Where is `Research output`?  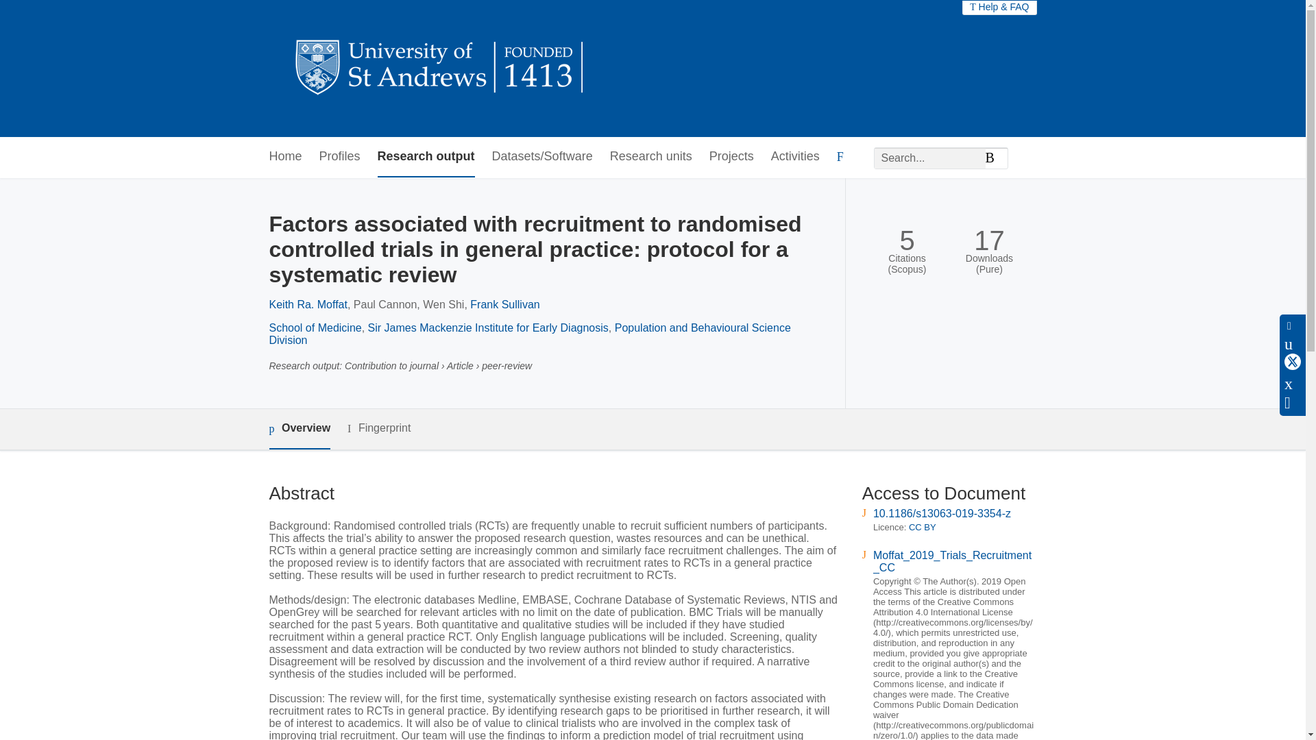 Research output is located at coordinates (426, 157).